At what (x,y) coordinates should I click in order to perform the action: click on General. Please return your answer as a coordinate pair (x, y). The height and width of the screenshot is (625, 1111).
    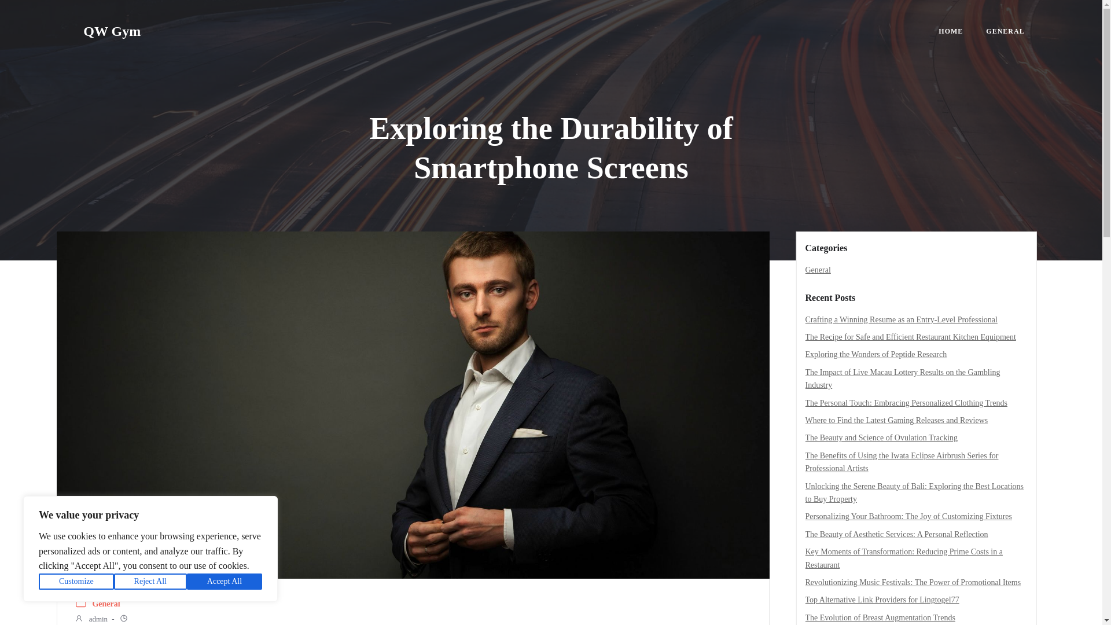
    Looking at the image, I should click on (106, 604).